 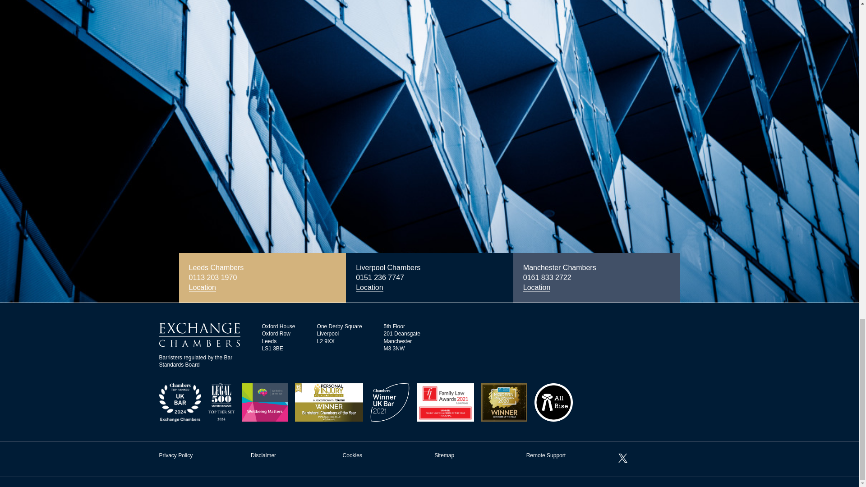 I want to click on Remote Support, so click(x=546, y=455).